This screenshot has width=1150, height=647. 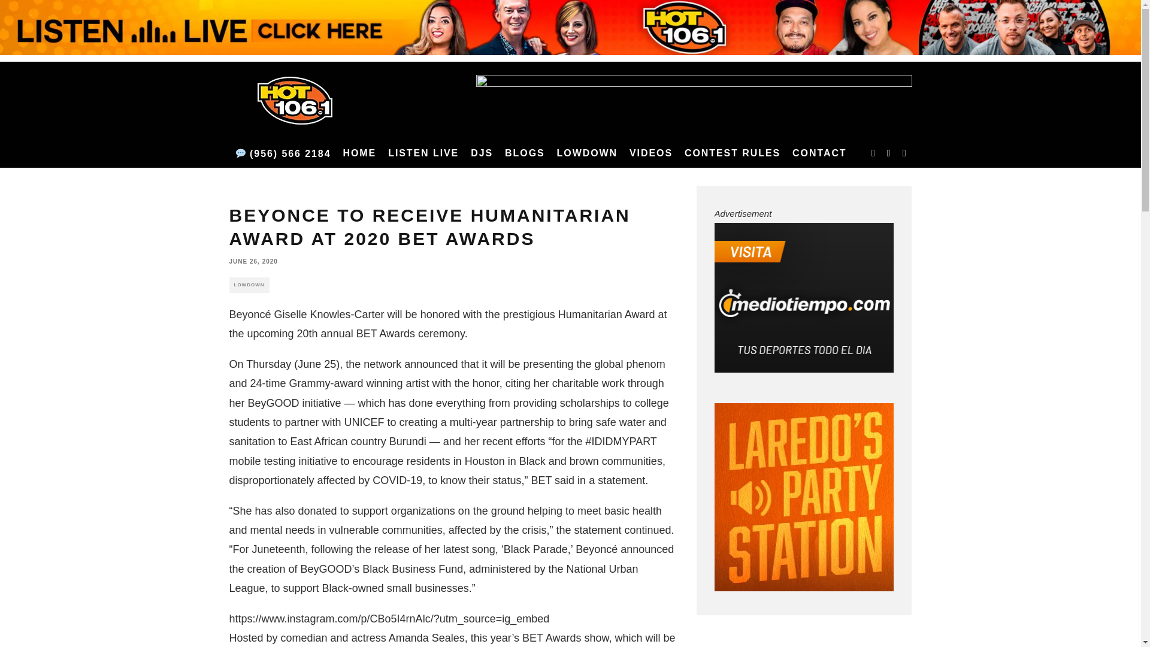 I want to click on HOME, so click(x=359, y=153).